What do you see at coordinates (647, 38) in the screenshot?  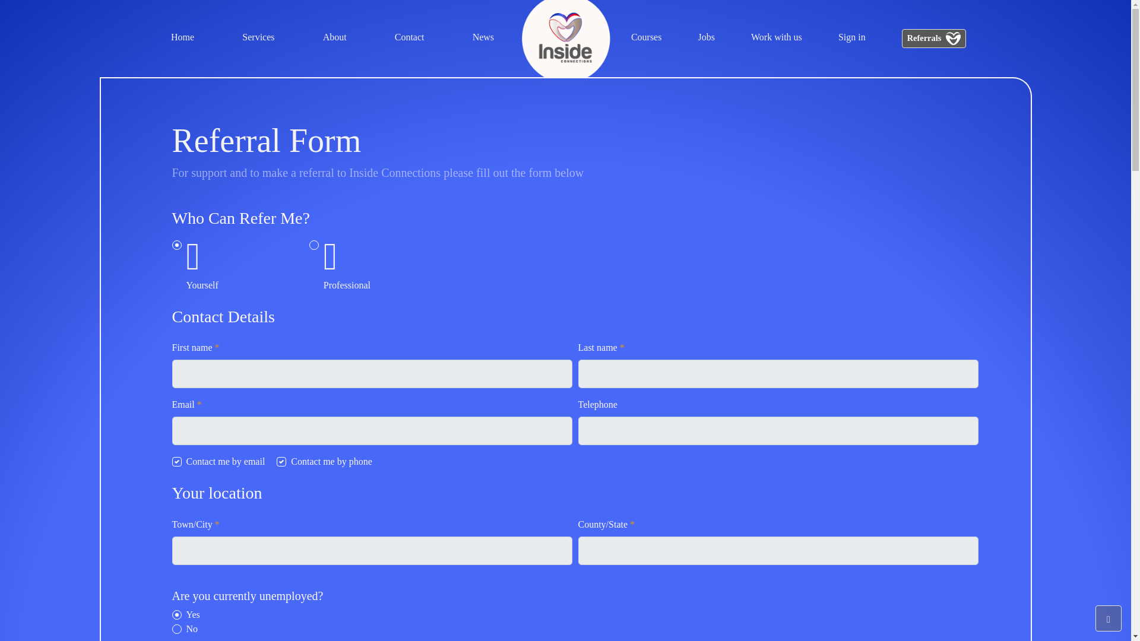 I see `Courses` at bounding box center [647, 38].